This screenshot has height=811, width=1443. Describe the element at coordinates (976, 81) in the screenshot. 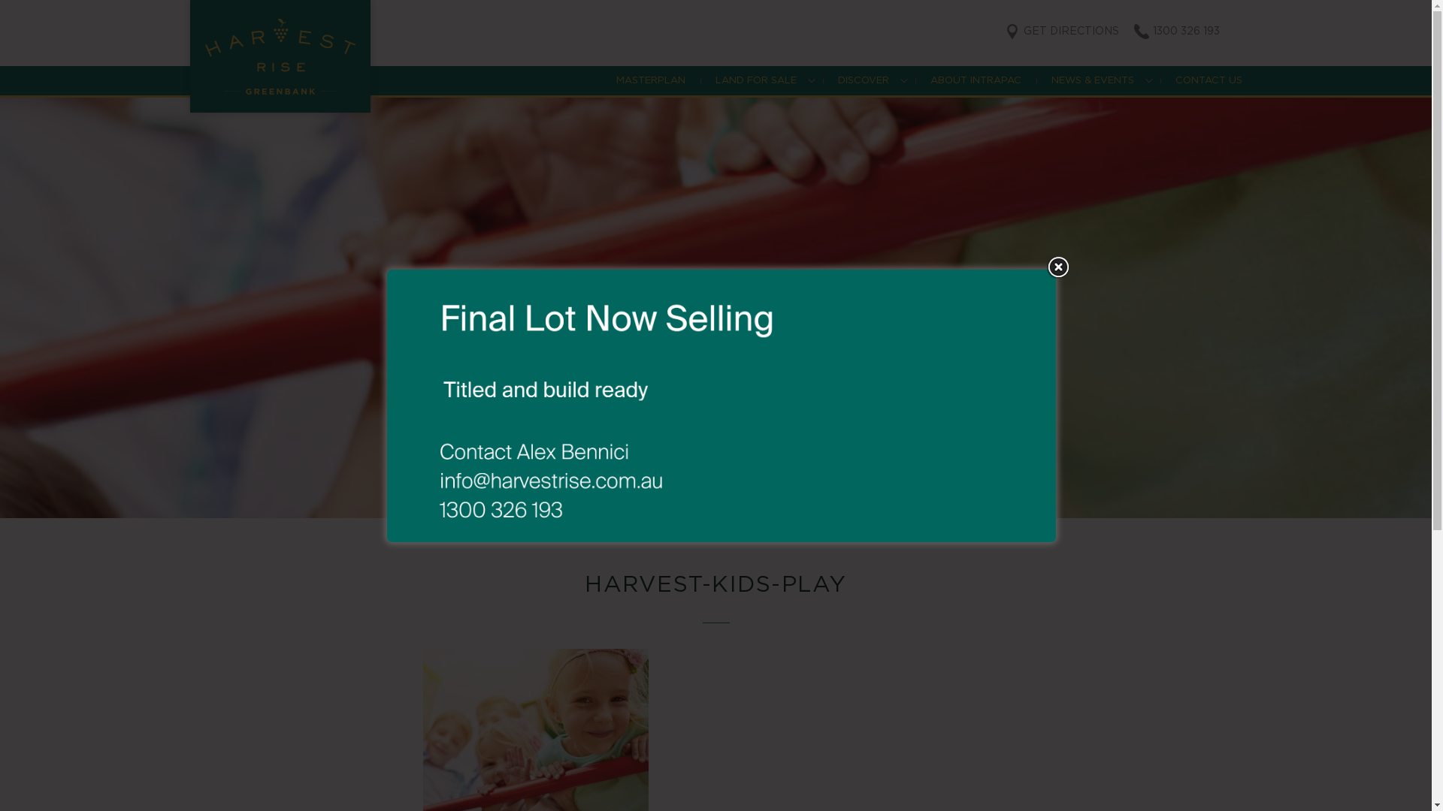

I see `ABOUT INTRAPAC` at that location.